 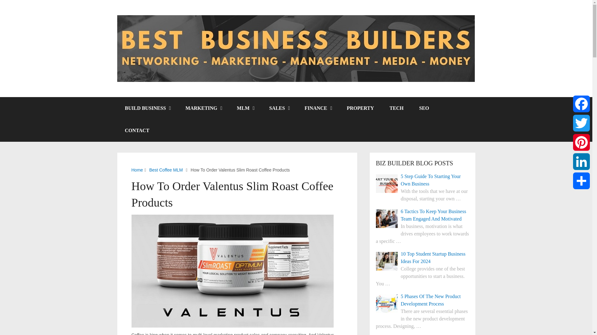 I want to click on MLM, so click(x=245, y=108).